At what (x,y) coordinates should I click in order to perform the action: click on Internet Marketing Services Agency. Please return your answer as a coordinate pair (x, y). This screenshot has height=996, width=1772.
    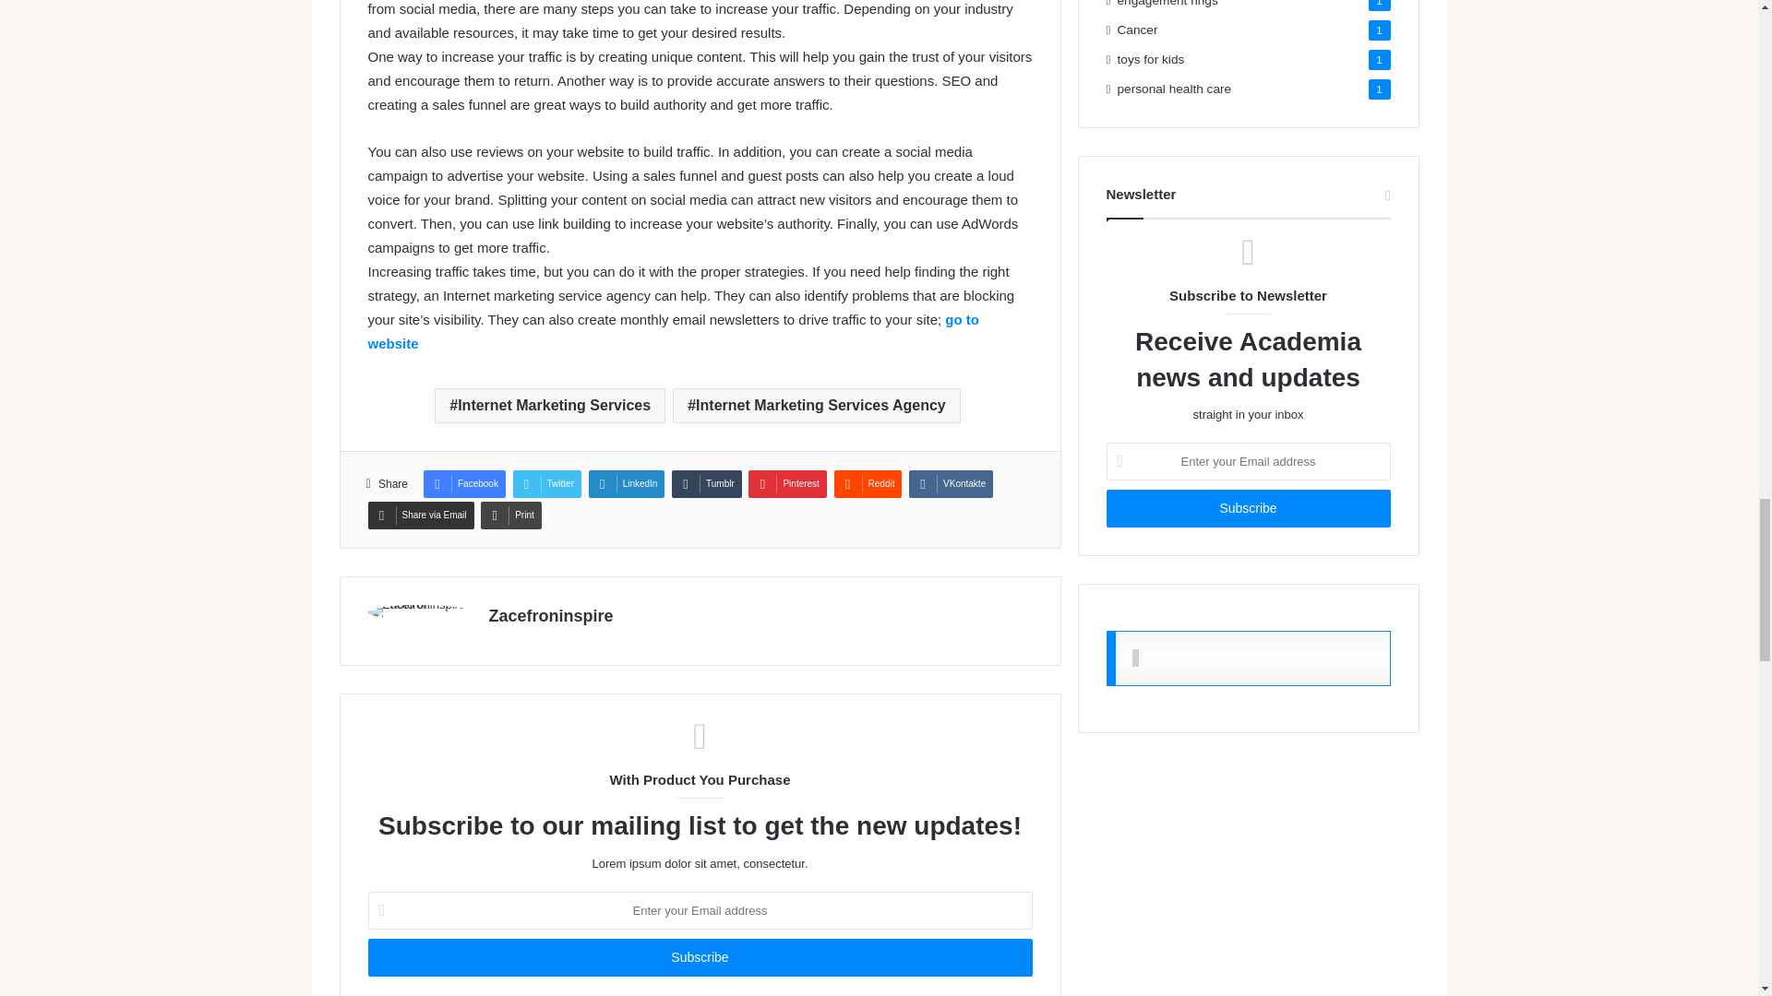
    Looking at the image, I should click on (816, 406).